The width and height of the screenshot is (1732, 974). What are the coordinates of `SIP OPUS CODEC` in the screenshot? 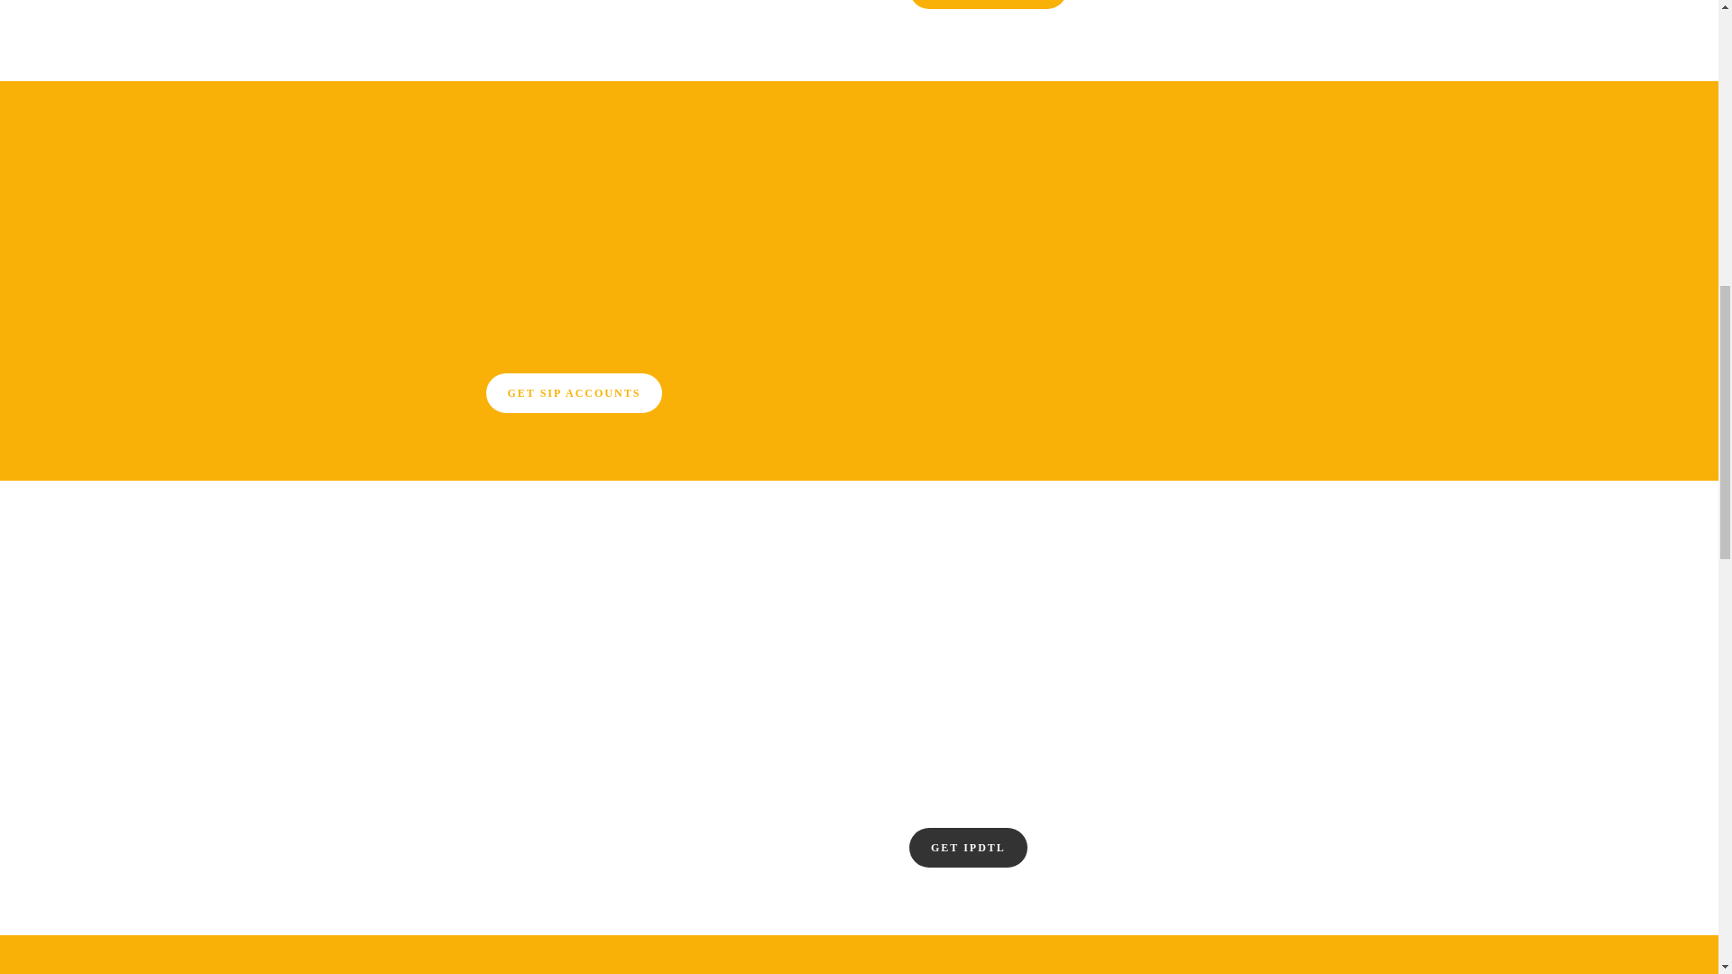 It's located at (988, 4).